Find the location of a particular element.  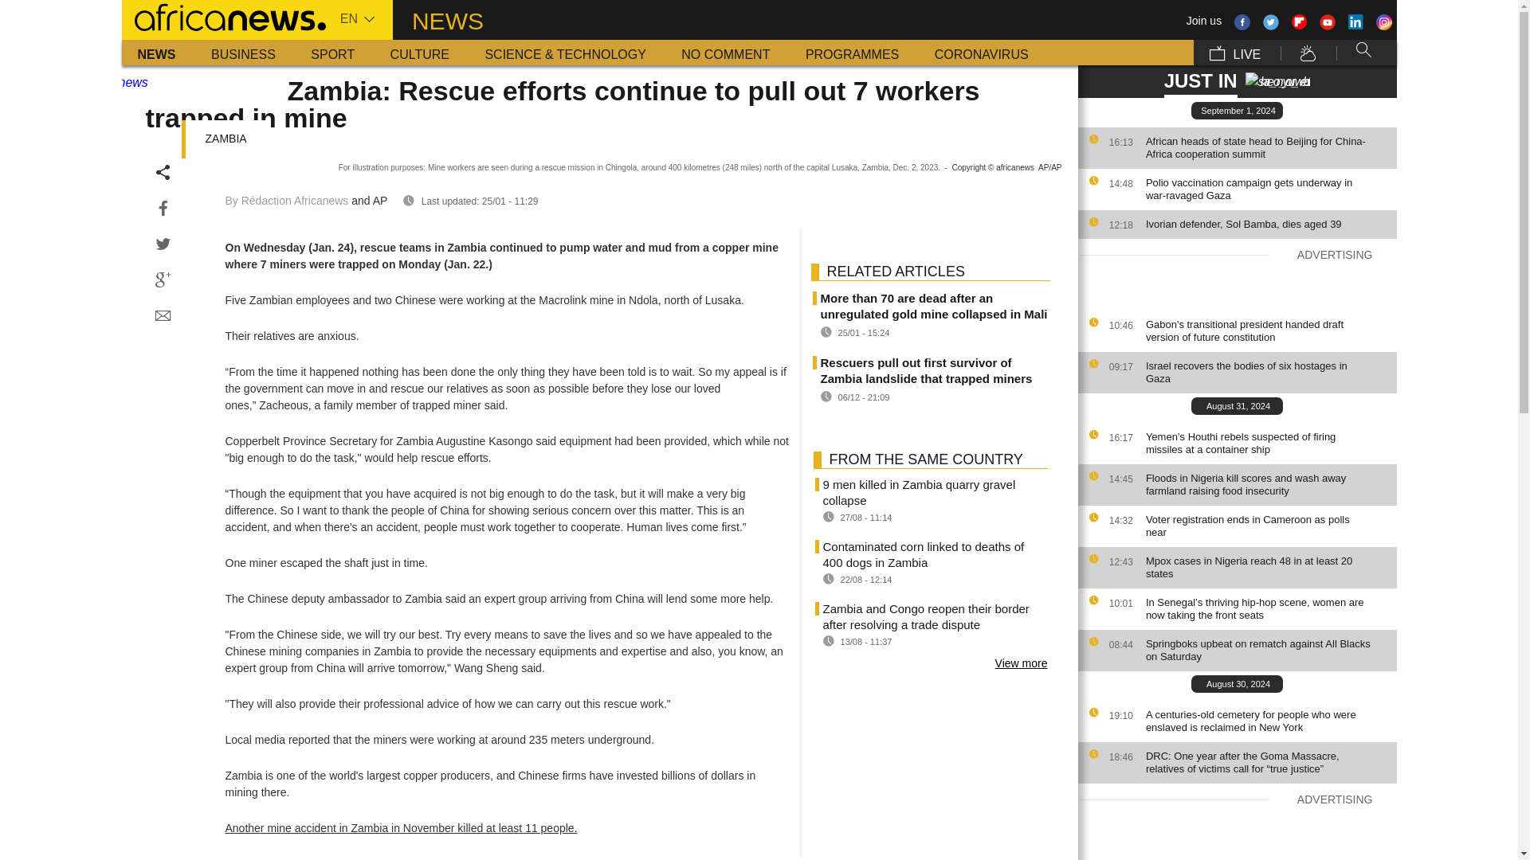

Business is located at coordinates (244, 53).